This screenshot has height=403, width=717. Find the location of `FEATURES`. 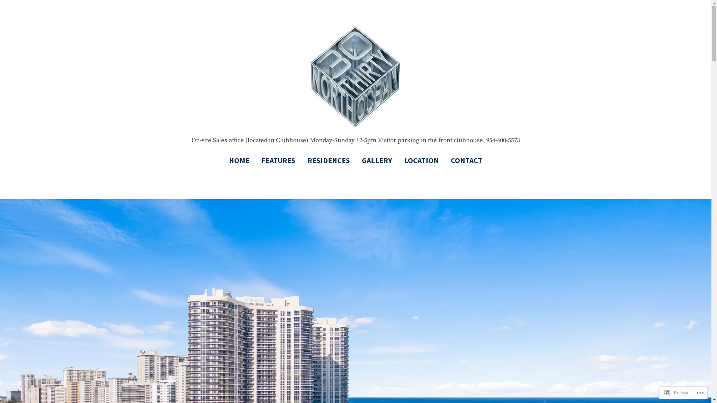

FEATURES is located at coordinates (279, 160).